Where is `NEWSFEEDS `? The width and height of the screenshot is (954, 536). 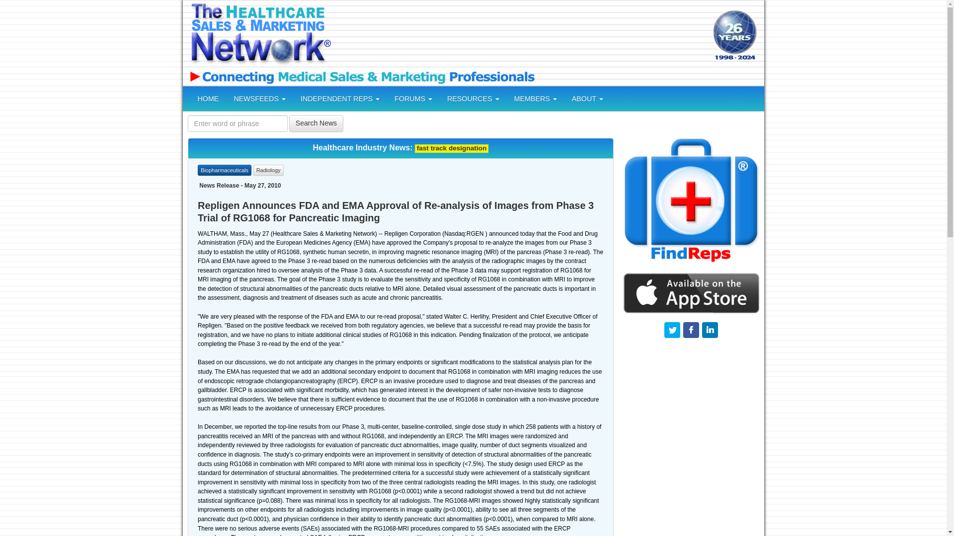
NEWSFEEDS  is located at coordinates (259, 98).